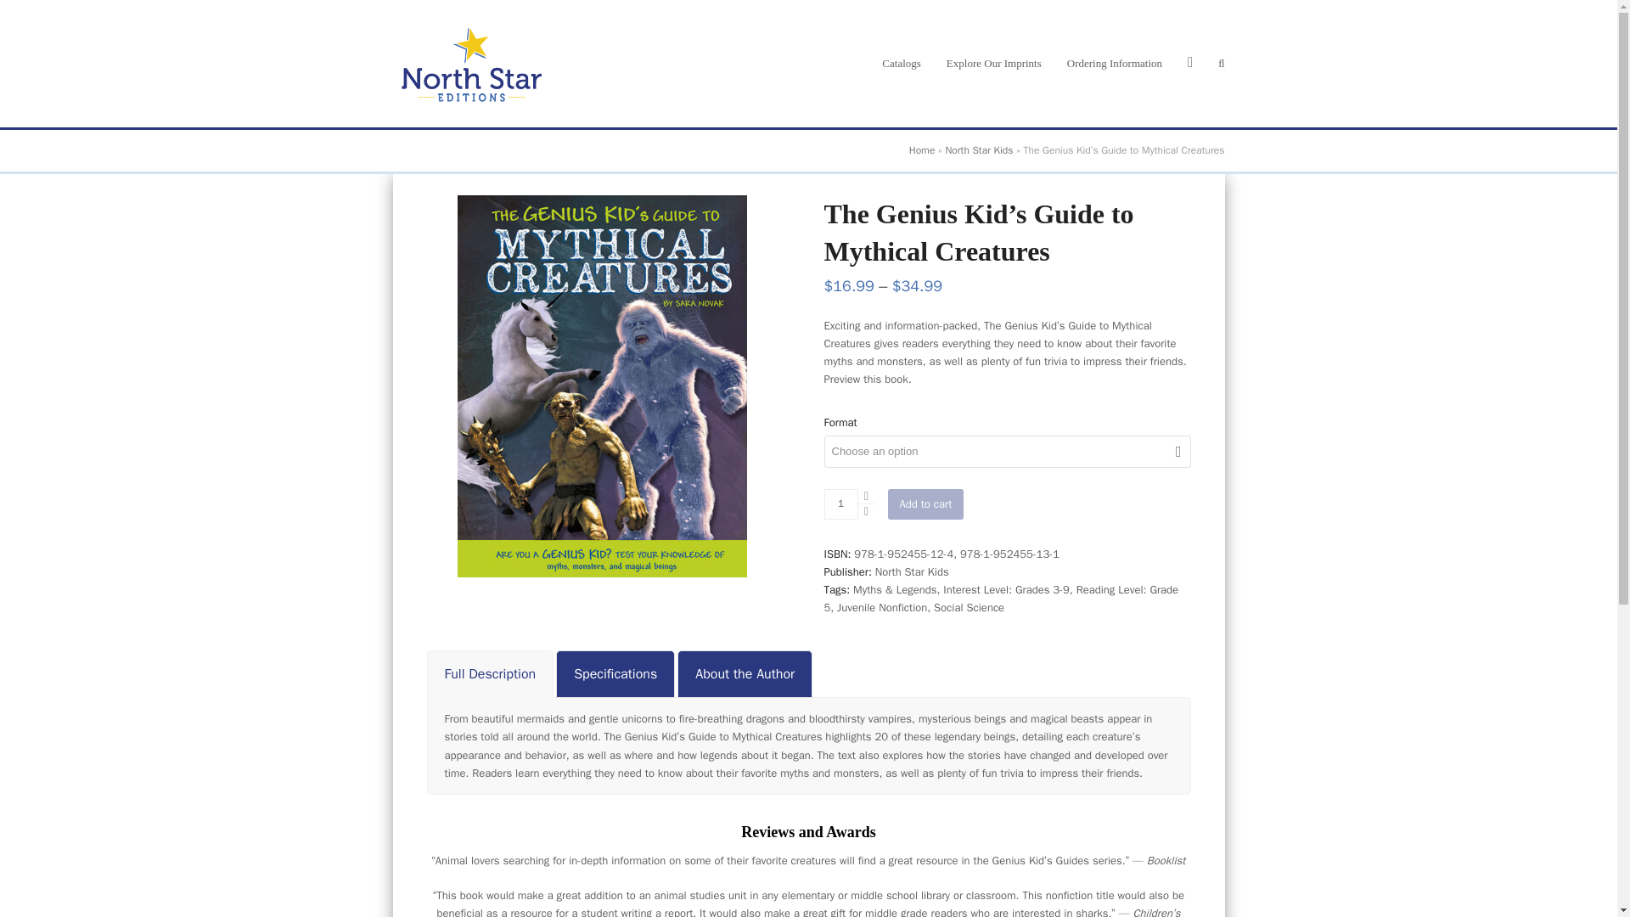 This screenshot has height=917, width=1630. Describe the element at coordinates (840, 504) in the screenshot. I see `1` at that location.